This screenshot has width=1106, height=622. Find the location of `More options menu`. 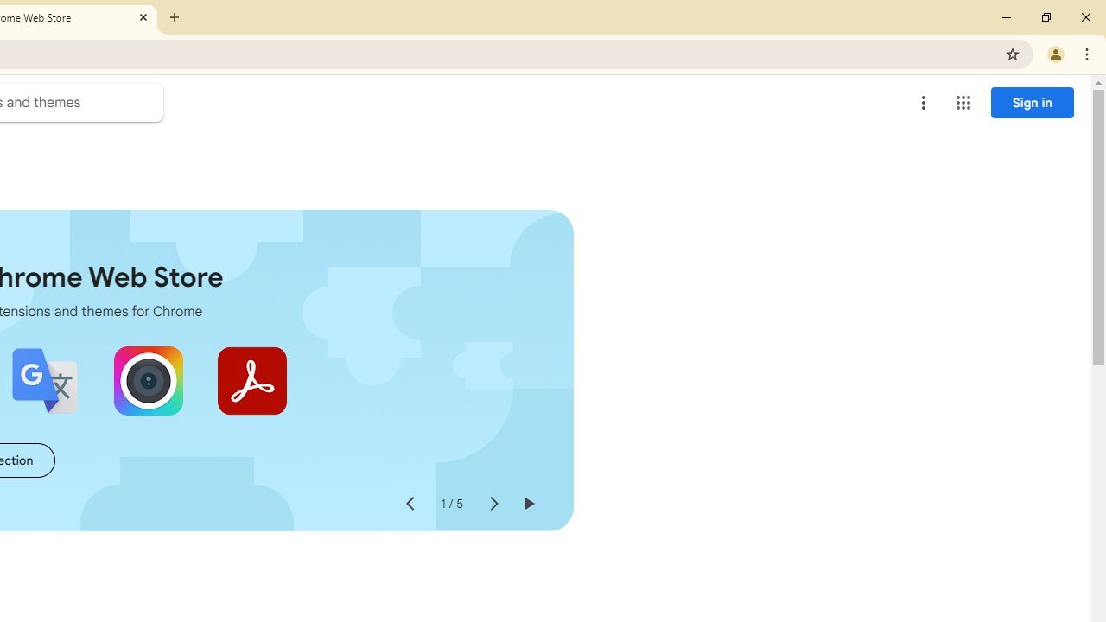

More options menu is located at coordinates (924, 102).